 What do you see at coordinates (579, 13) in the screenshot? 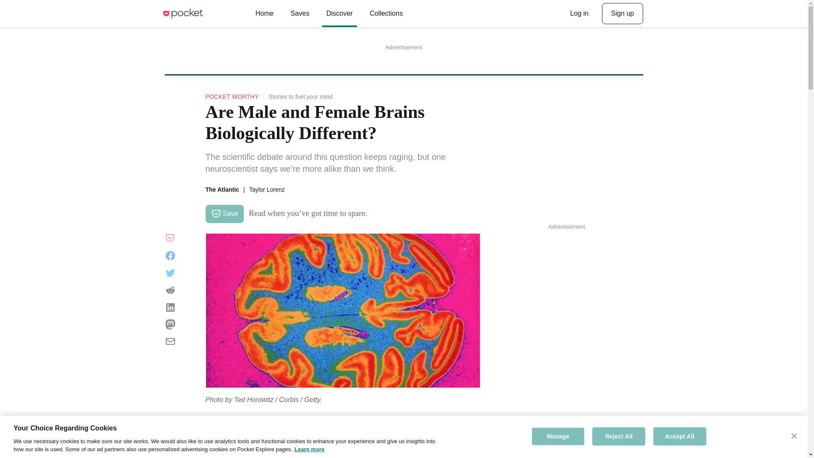
I see `Log in` at bounding box center [579, 13].